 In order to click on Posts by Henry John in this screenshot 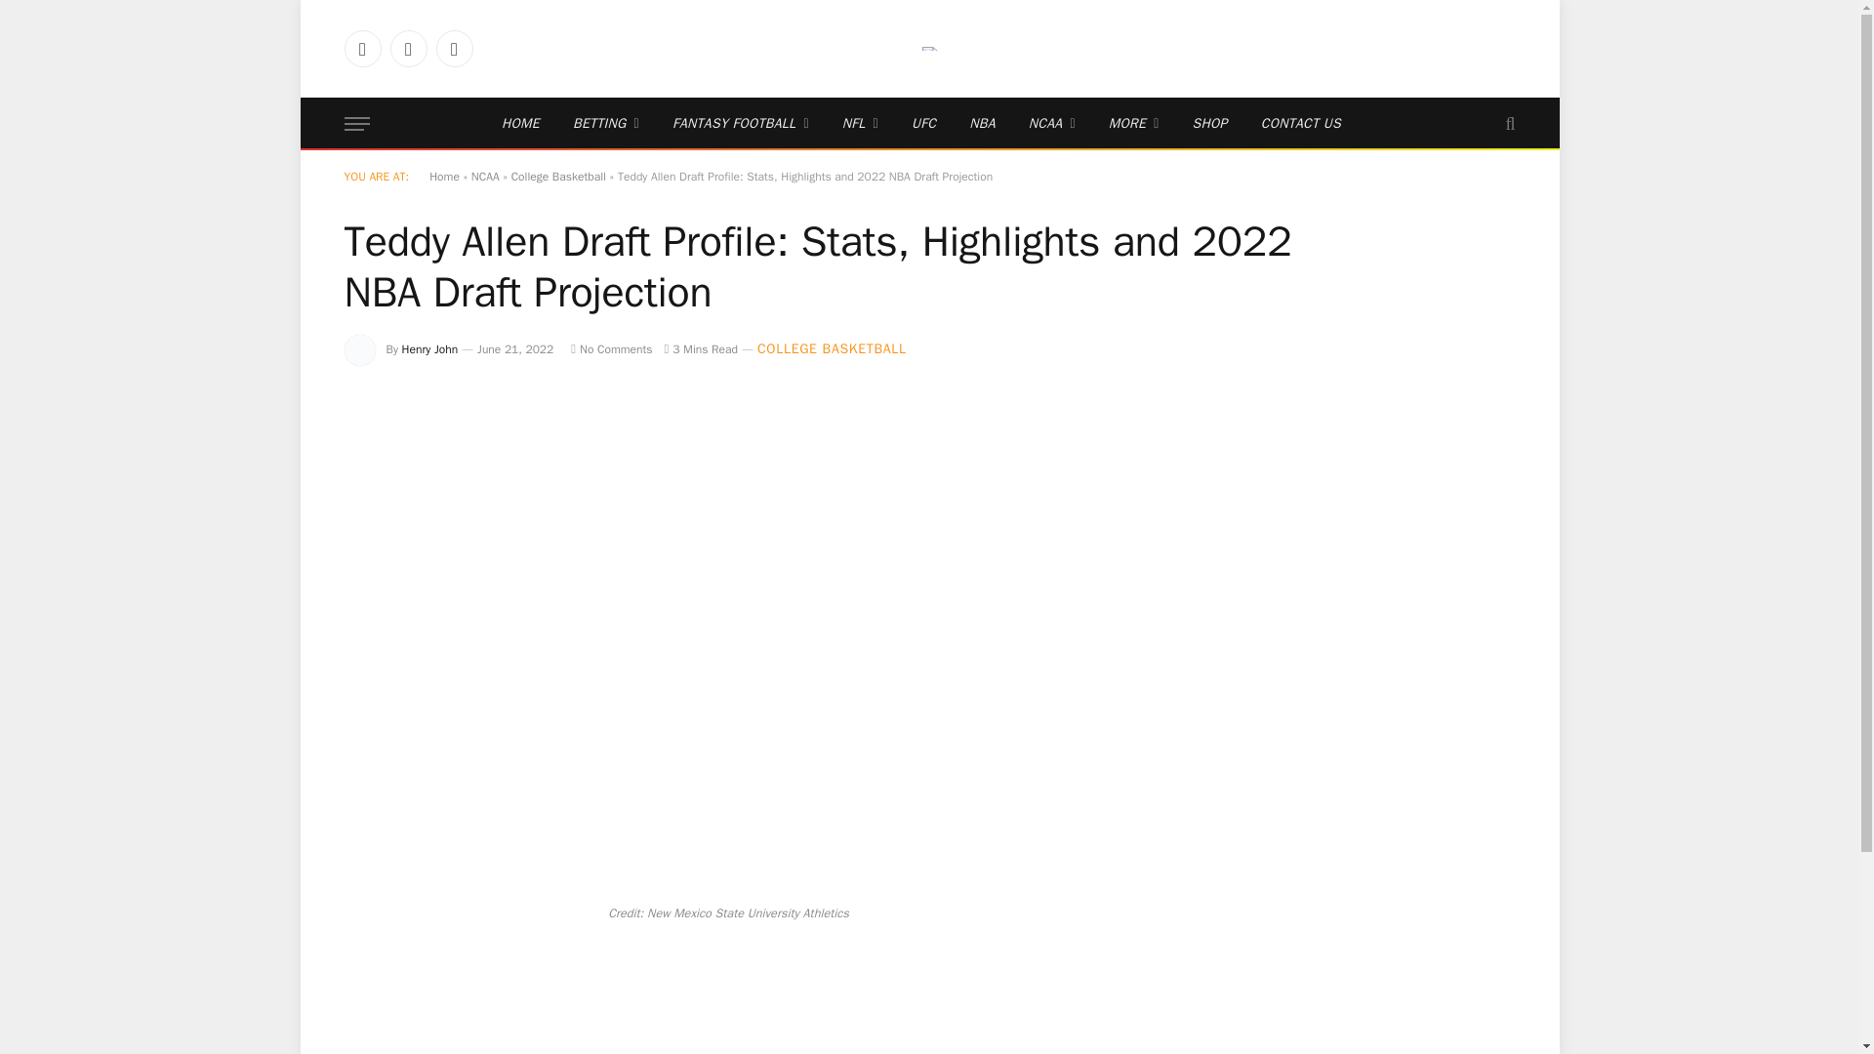, I will do `click(430, 349)`.